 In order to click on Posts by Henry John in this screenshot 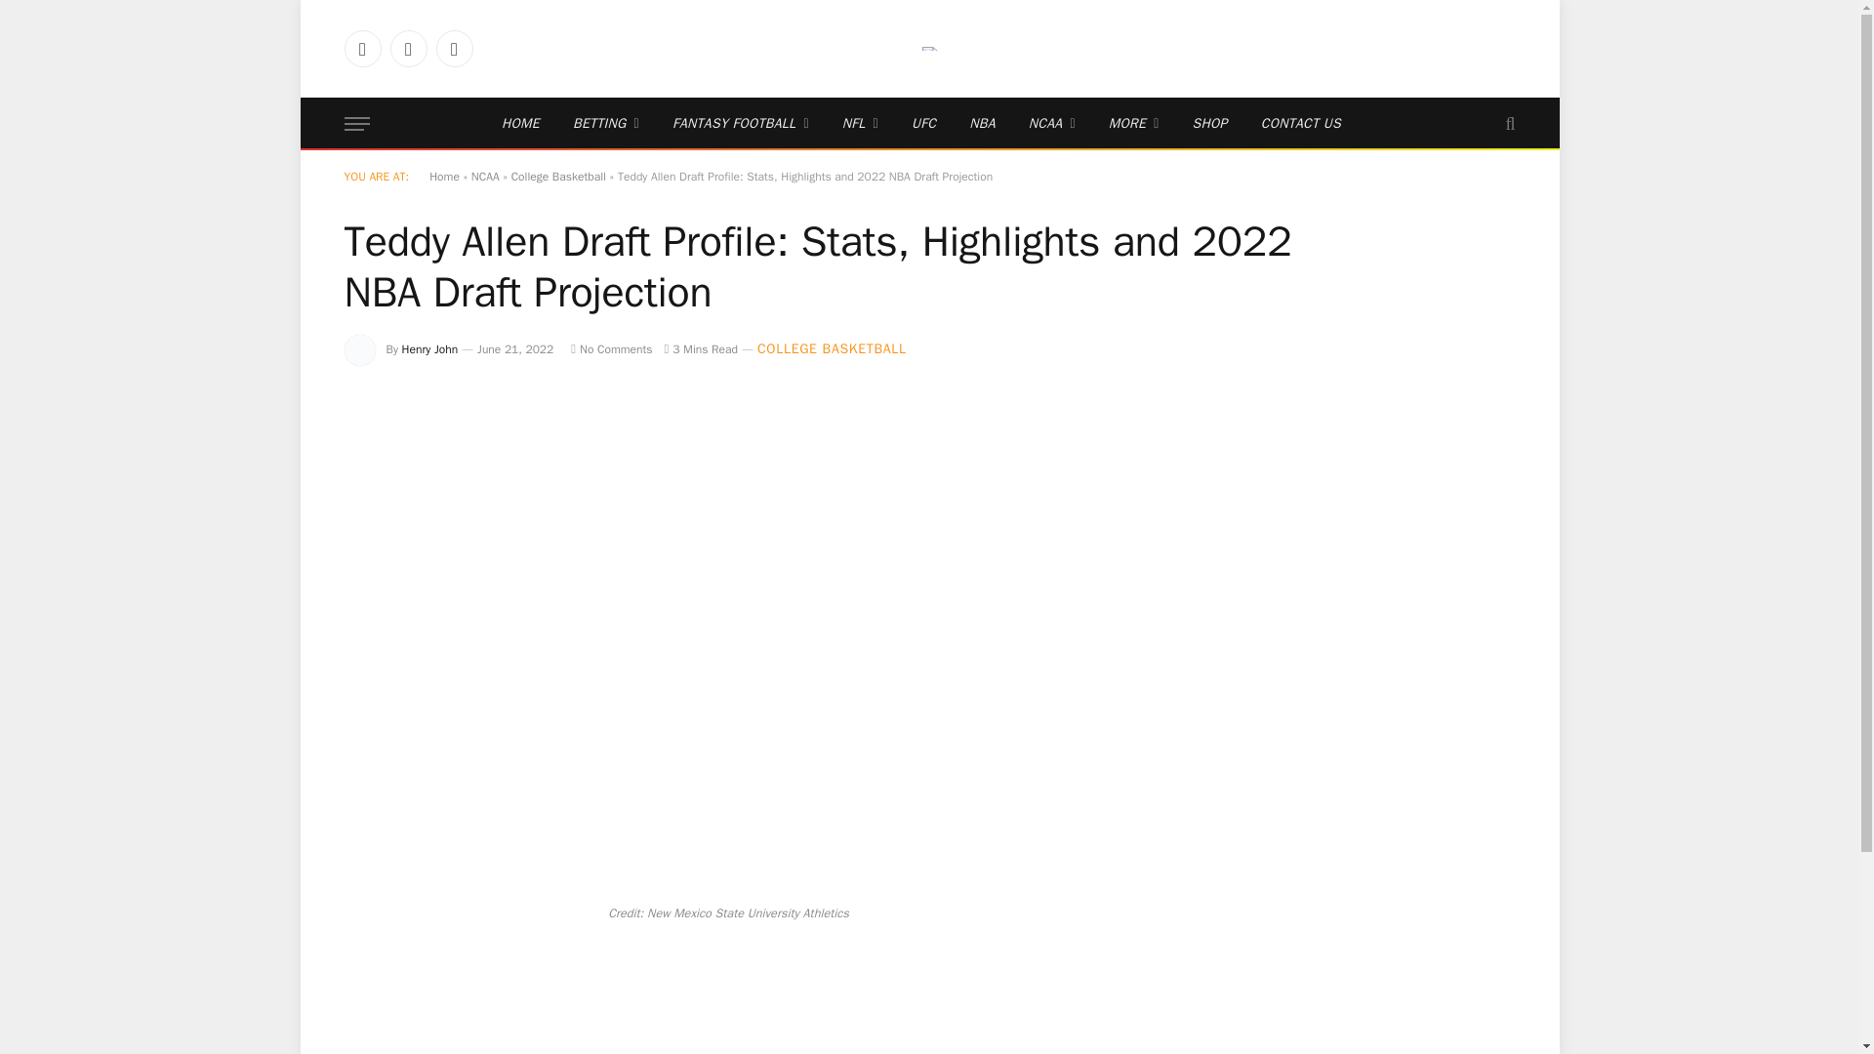, I will do `click(430, 349)`.